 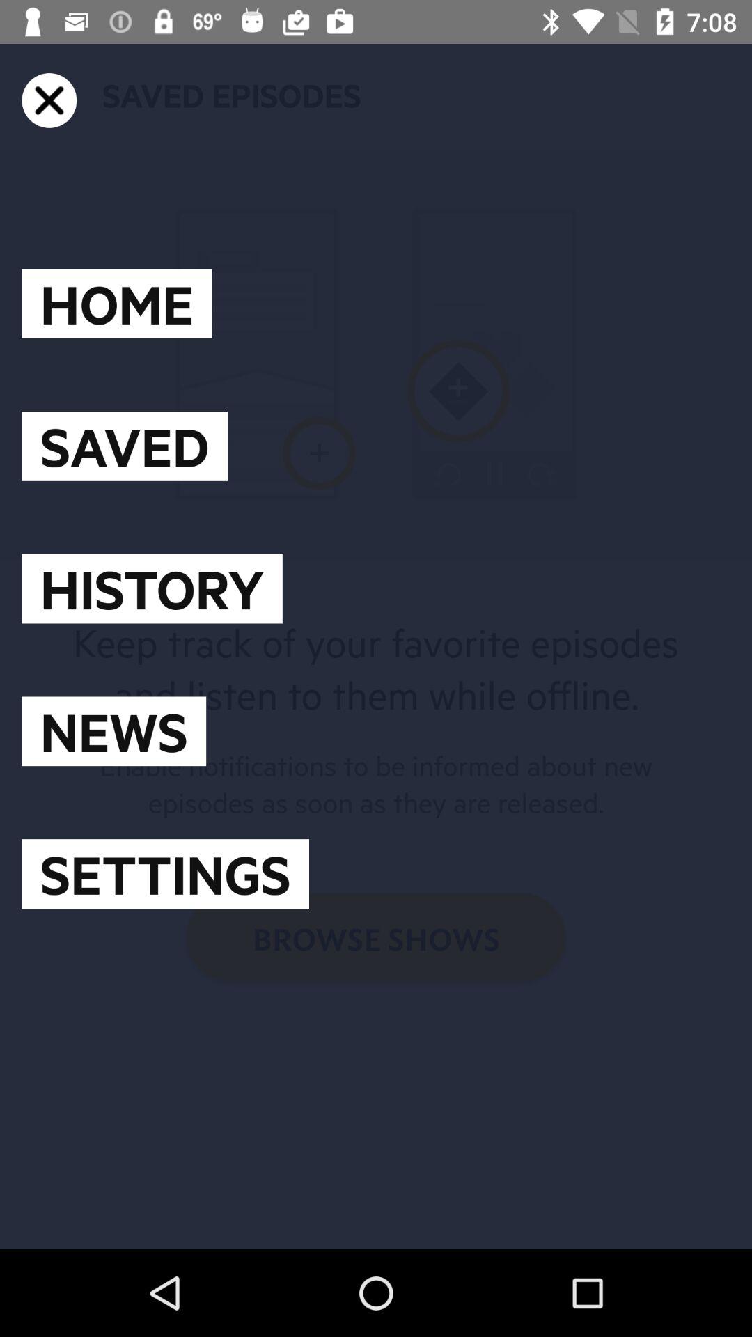 I want to click on turn on the saved icon, so click(x=124, y=446).